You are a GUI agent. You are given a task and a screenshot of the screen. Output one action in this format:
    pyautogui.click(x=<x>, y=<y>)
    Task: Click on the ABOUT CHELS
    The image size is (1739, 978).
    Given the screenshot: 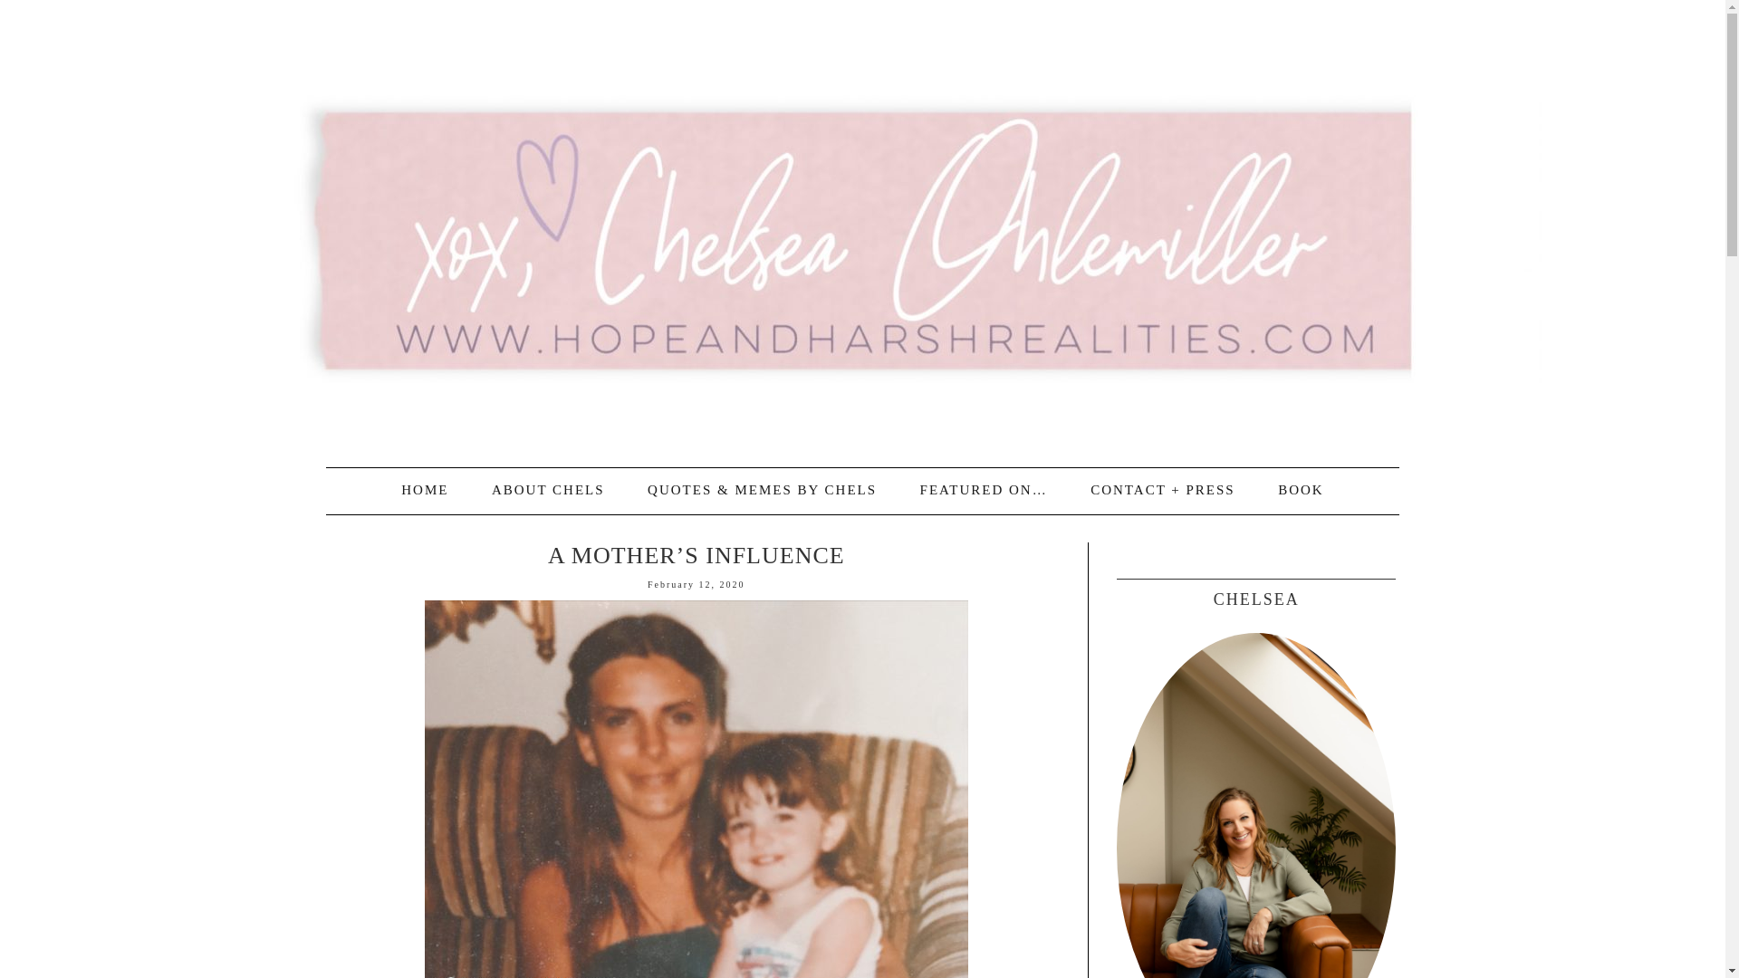 What is the action you would take?
    pyautogui.click(x=547, y=489)
    